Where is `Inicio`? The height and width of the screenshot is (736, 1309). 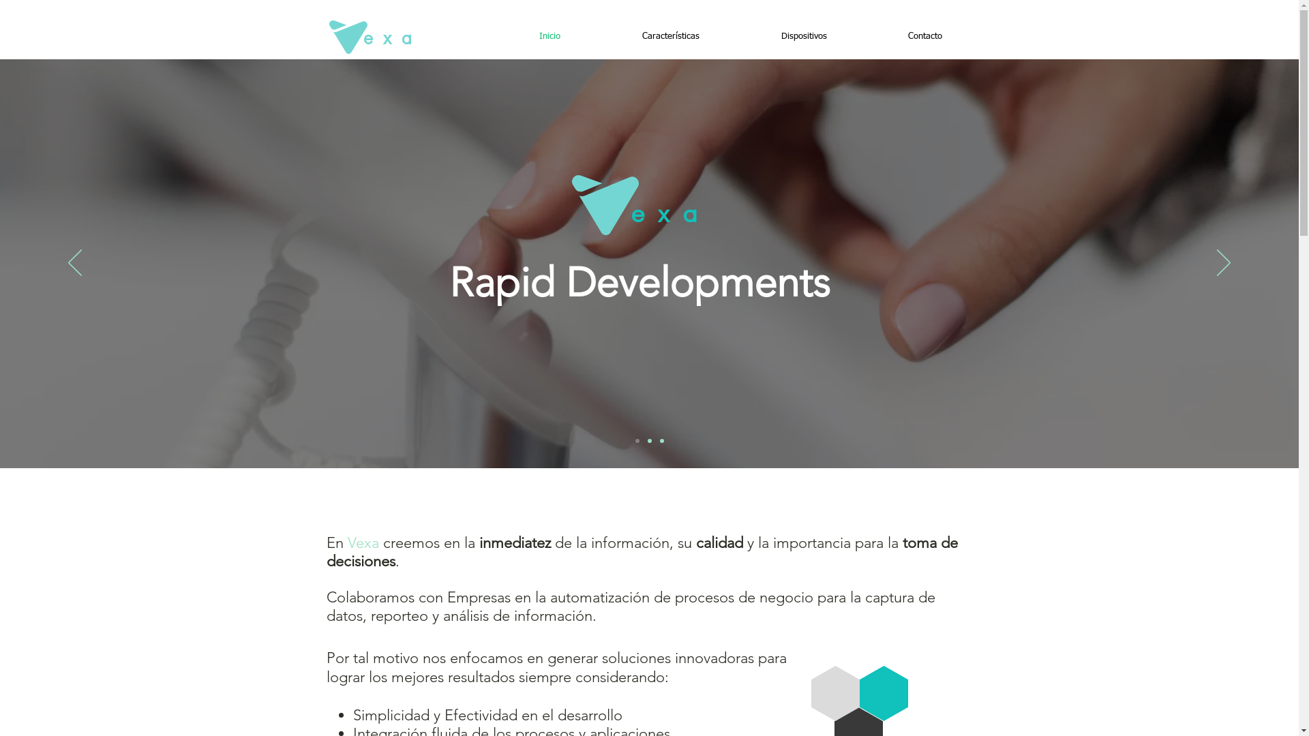
Inicio is located at coordinates (550, 37).